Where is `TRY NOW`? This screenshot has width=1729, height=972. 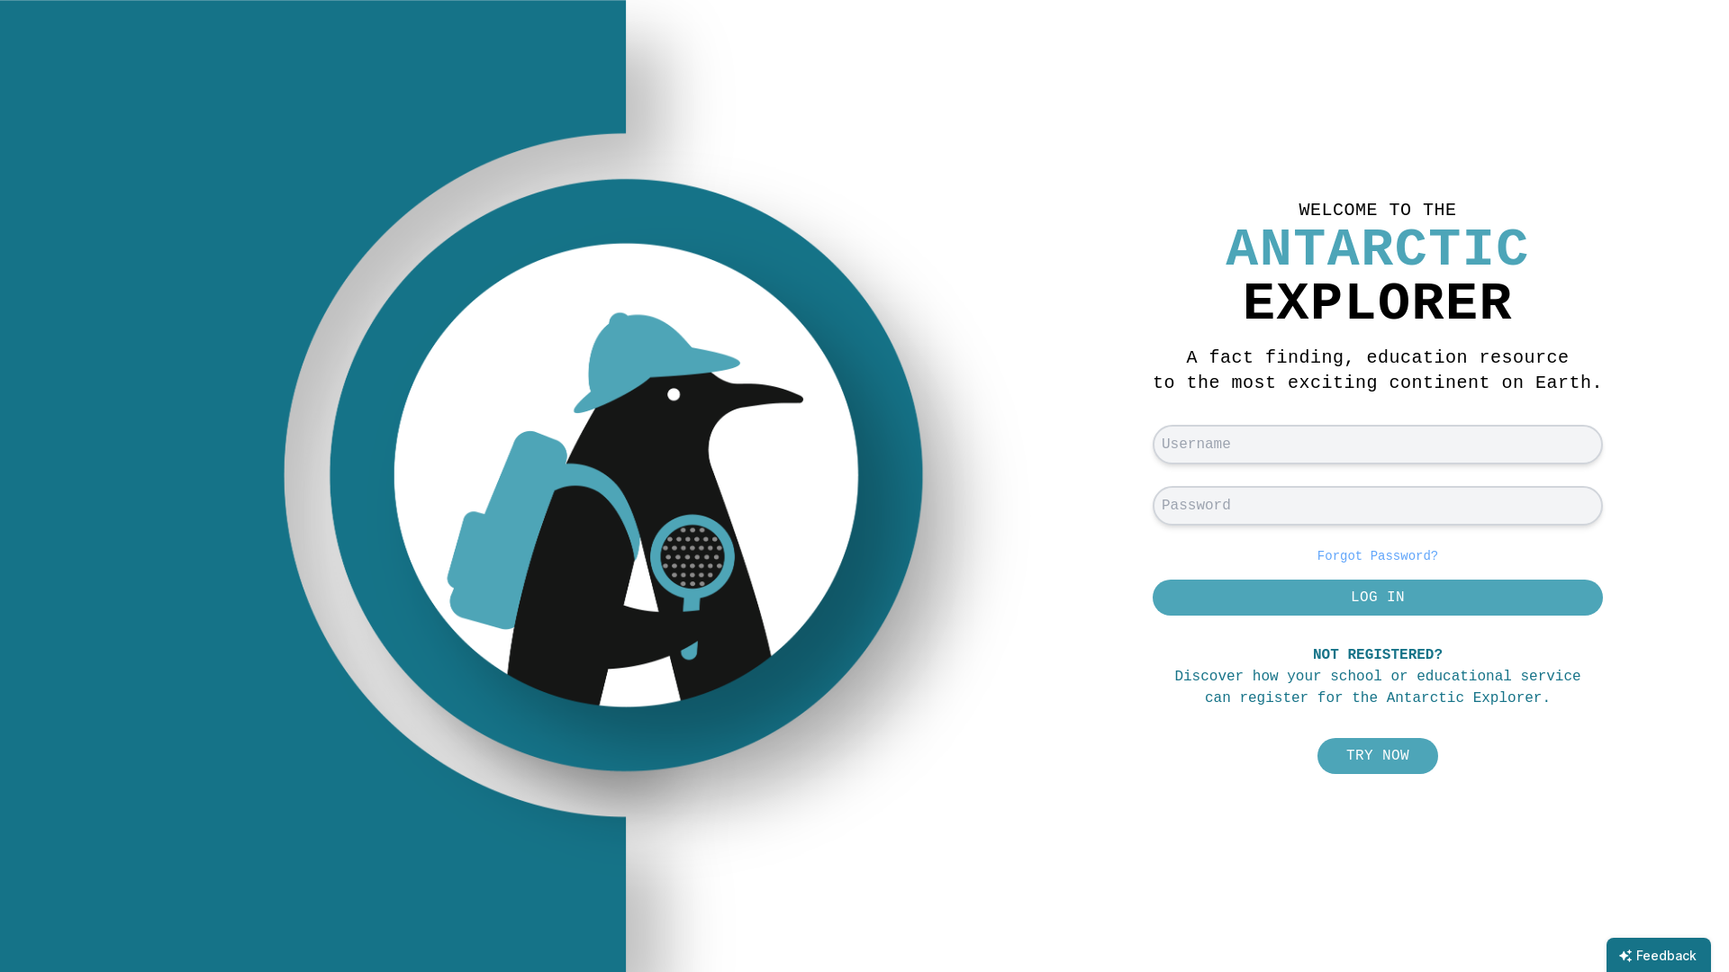 TRY NOW is located at coordinates (1378, 756).